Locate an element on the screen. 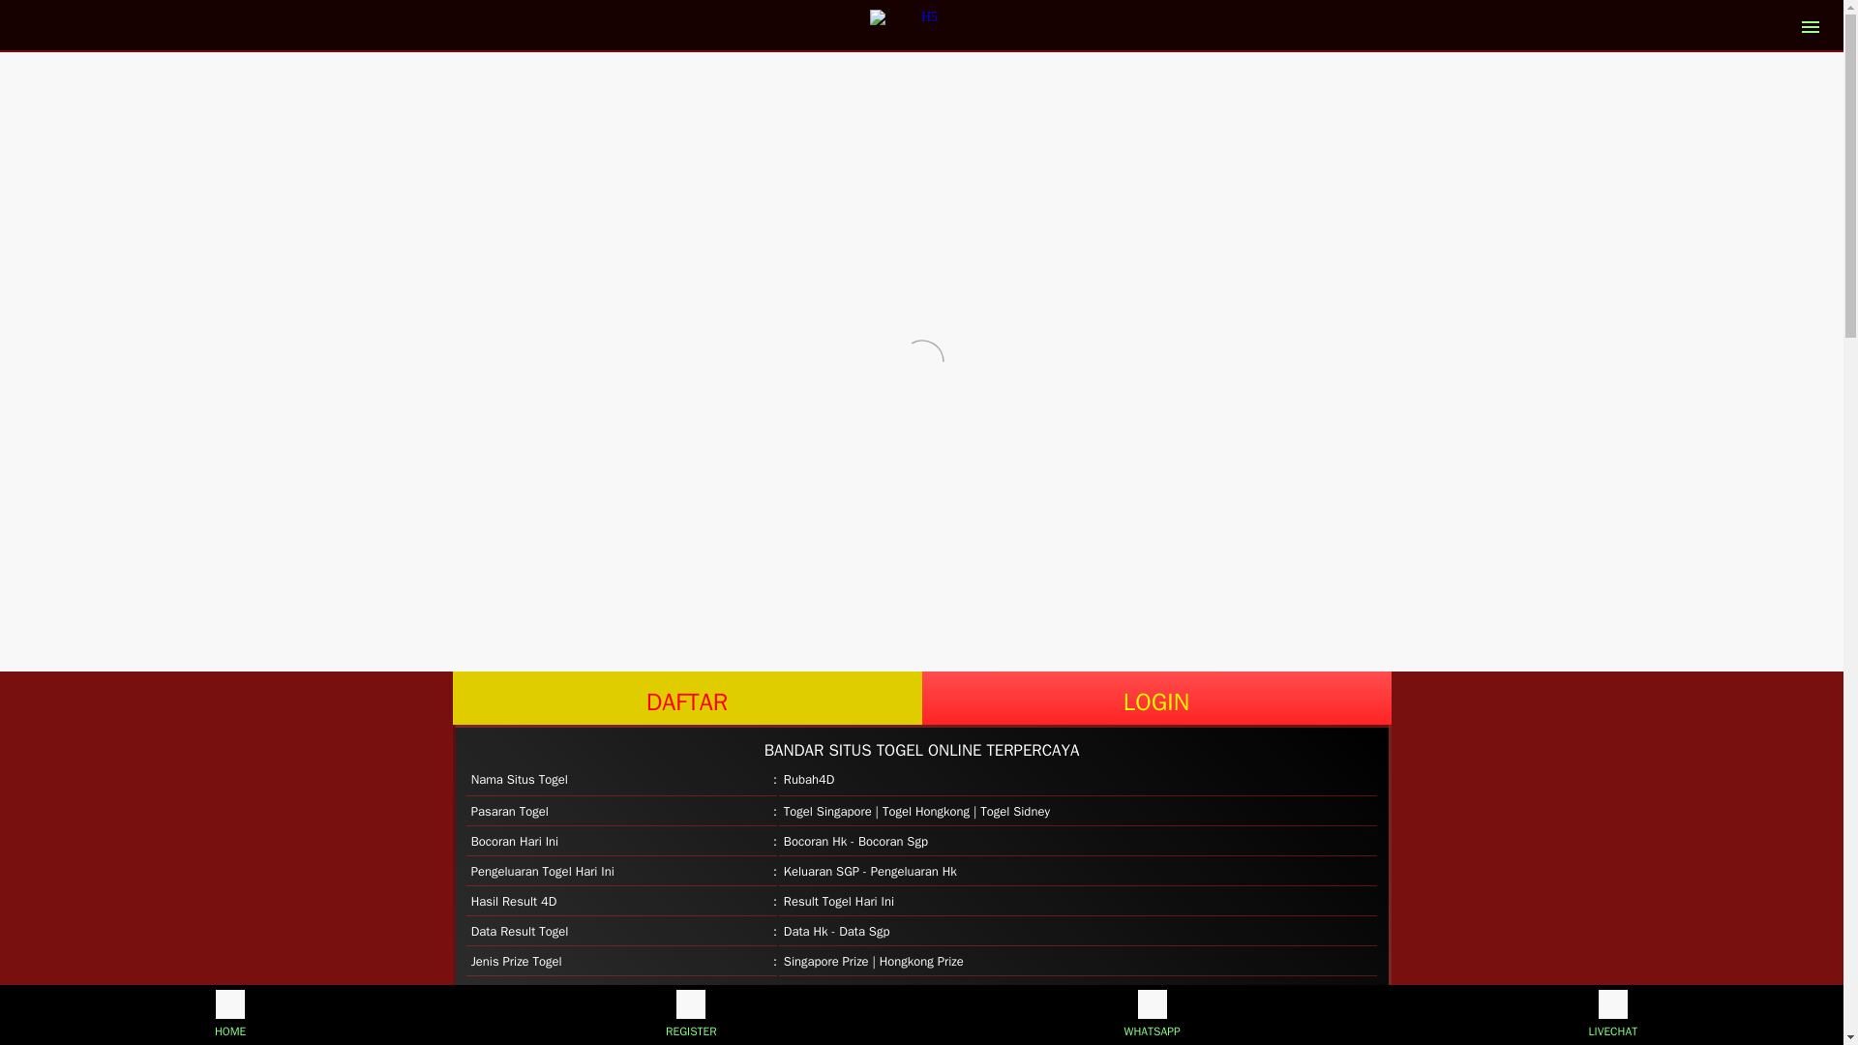  HOME is located at coordinates (230, 1014).